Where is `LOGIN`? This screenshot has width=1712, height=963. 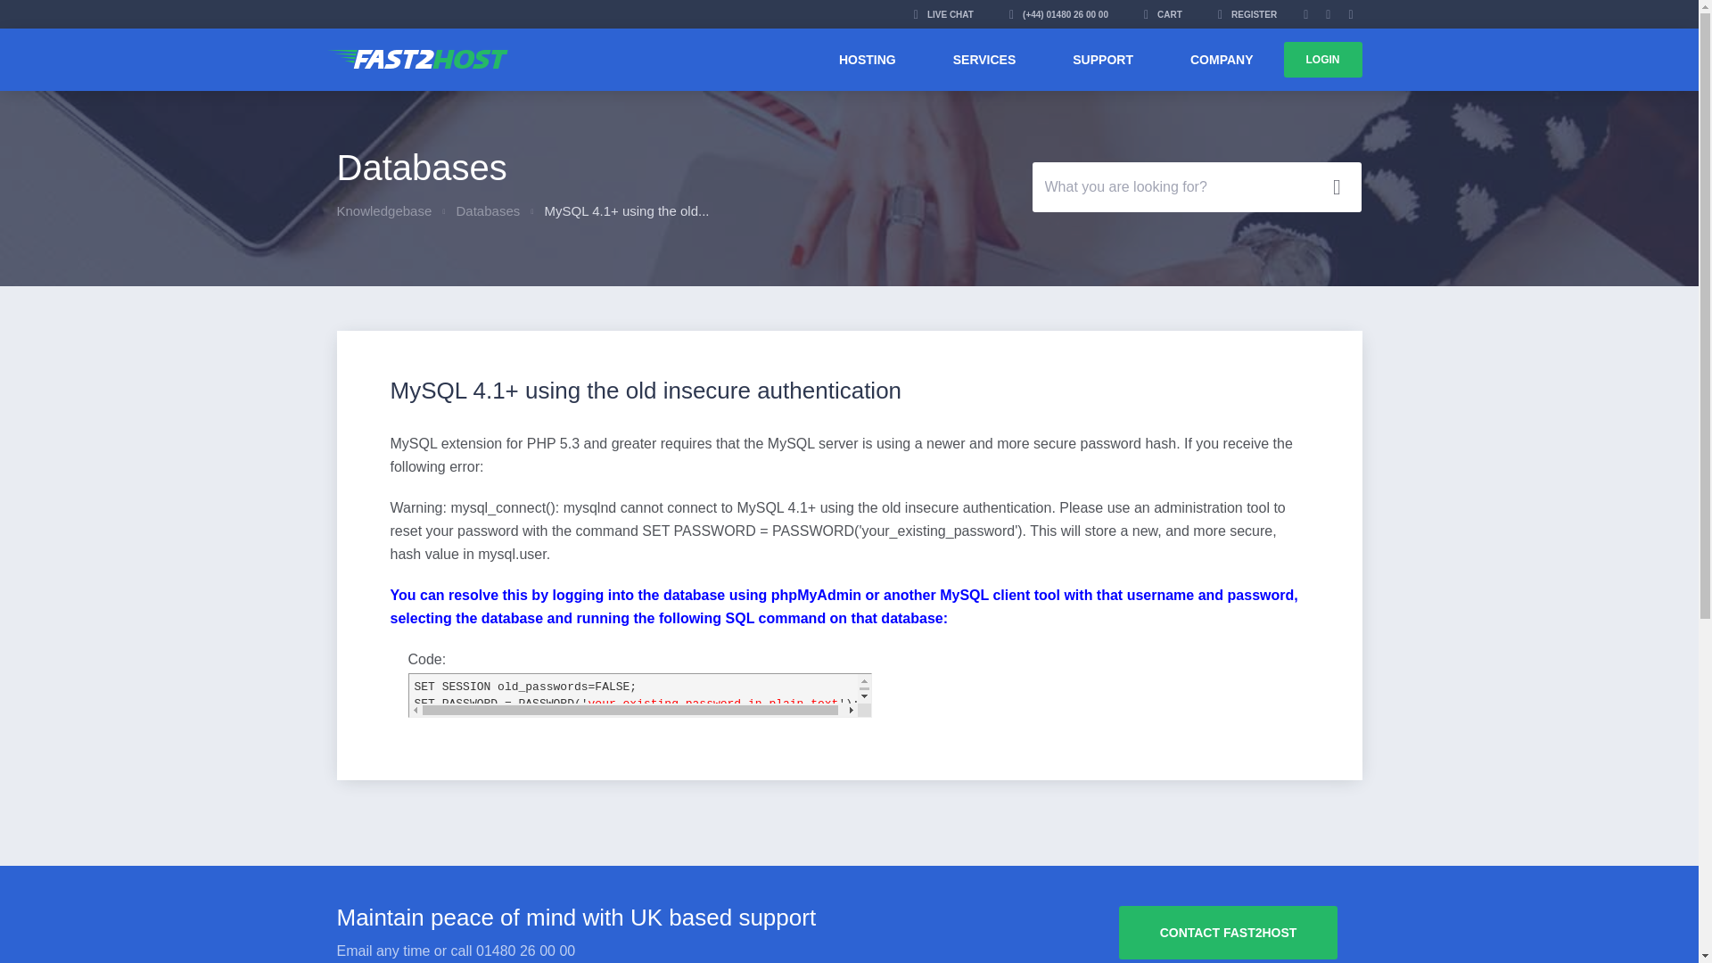 LOGIN is located at coordinates (1323, 60).